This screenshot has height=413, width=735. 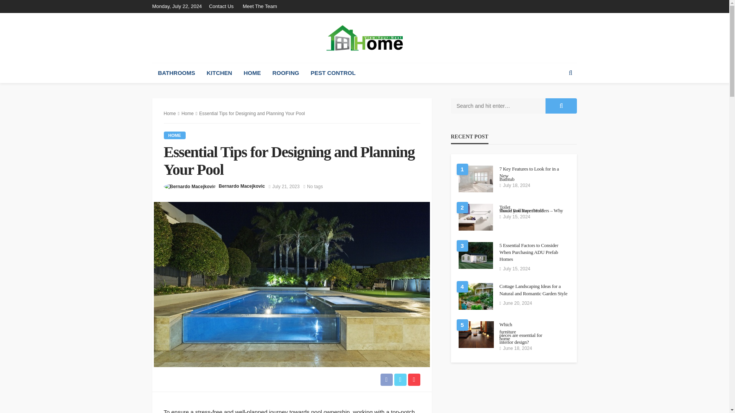 What do you see at coordinates (364, 37) in the screenshot?
I see `View Your Next Home` at bounding box center [364, 37].